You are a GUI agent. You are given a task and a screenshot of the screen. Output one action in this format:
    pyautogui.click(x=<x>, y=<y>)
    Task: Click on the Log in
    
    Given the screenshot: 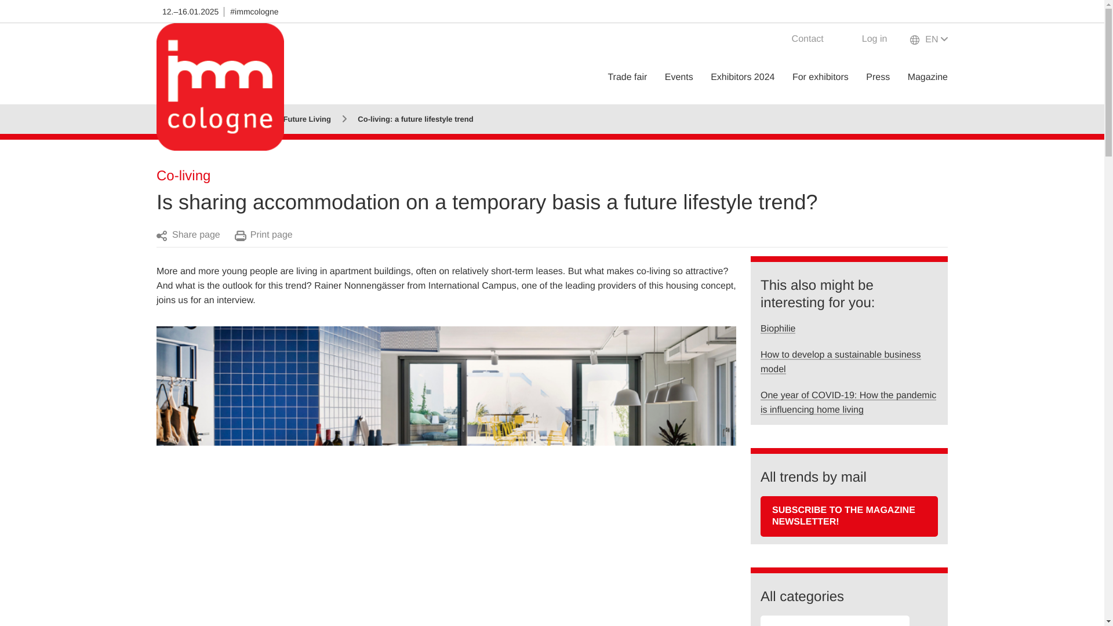 What is the action you would take?
    pyautogui.click(x=867, y=41)
    